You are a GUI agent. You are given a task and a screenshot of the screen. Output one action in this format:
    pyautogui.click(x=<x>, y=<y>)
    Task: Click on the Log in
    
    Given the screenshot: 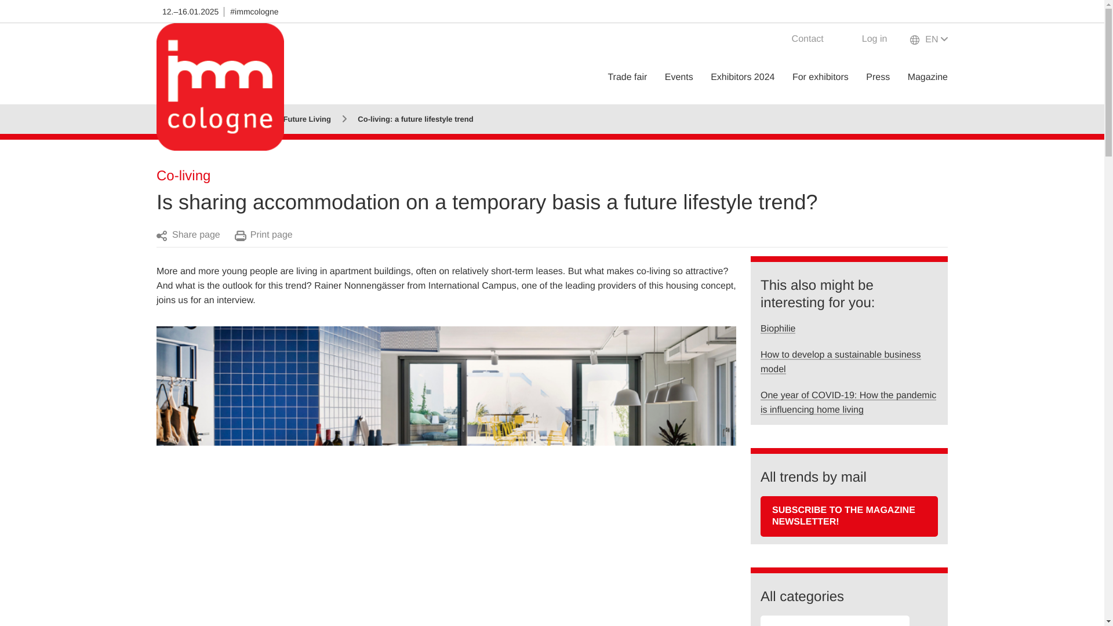 What is the action you would take?
    pyautogui.click(x=867, y=41)
    